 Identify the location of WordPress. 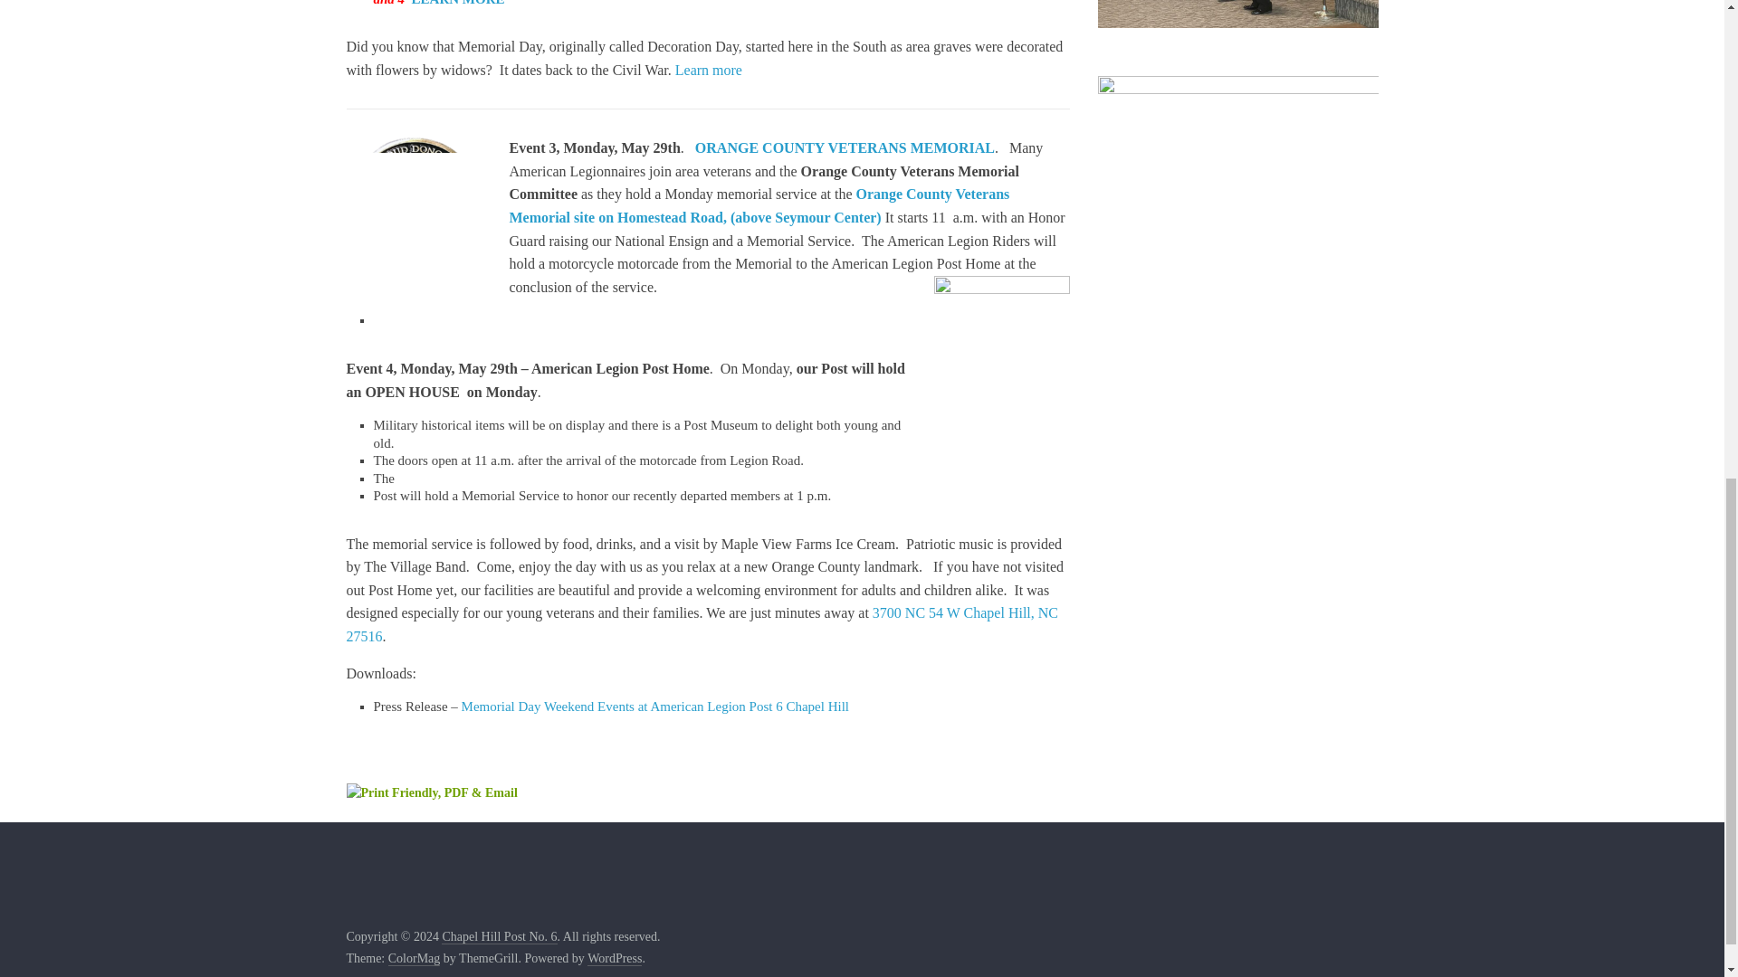
(614, 959).